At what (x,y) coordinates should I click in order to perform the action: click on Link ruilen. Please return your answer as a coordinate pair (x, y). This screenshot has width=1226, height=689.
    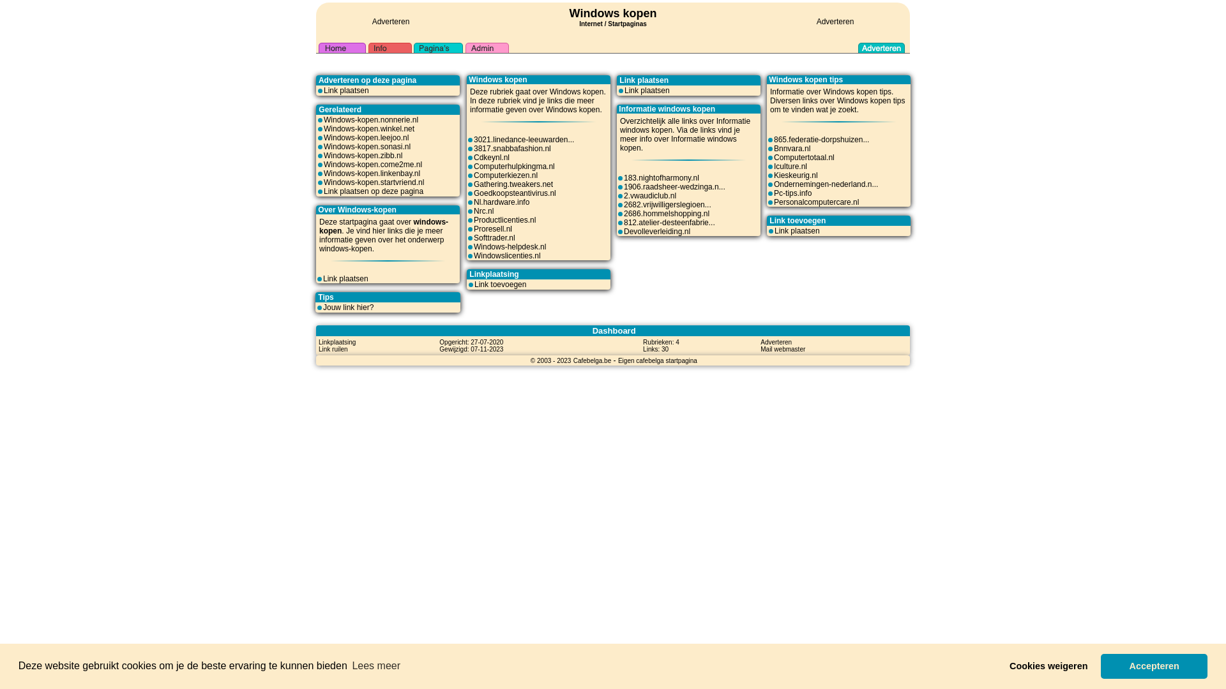
    Looking at the image, I should click on (333, 349).